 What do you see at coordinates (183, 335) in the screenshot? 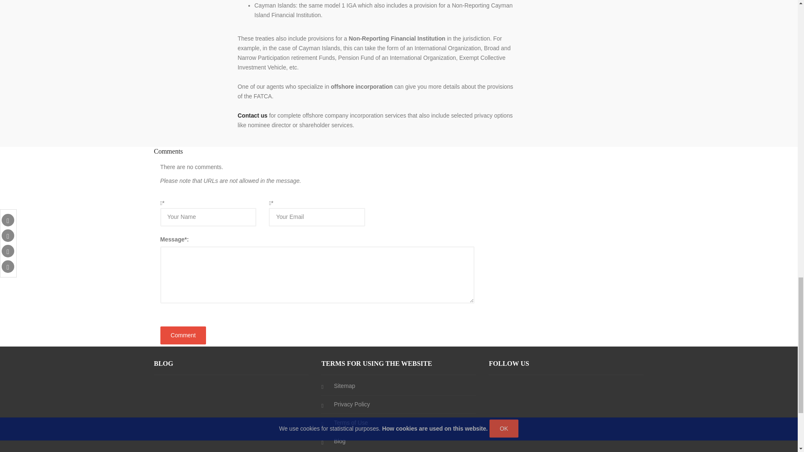
I see `Comment` at bounding box center [183, 335].